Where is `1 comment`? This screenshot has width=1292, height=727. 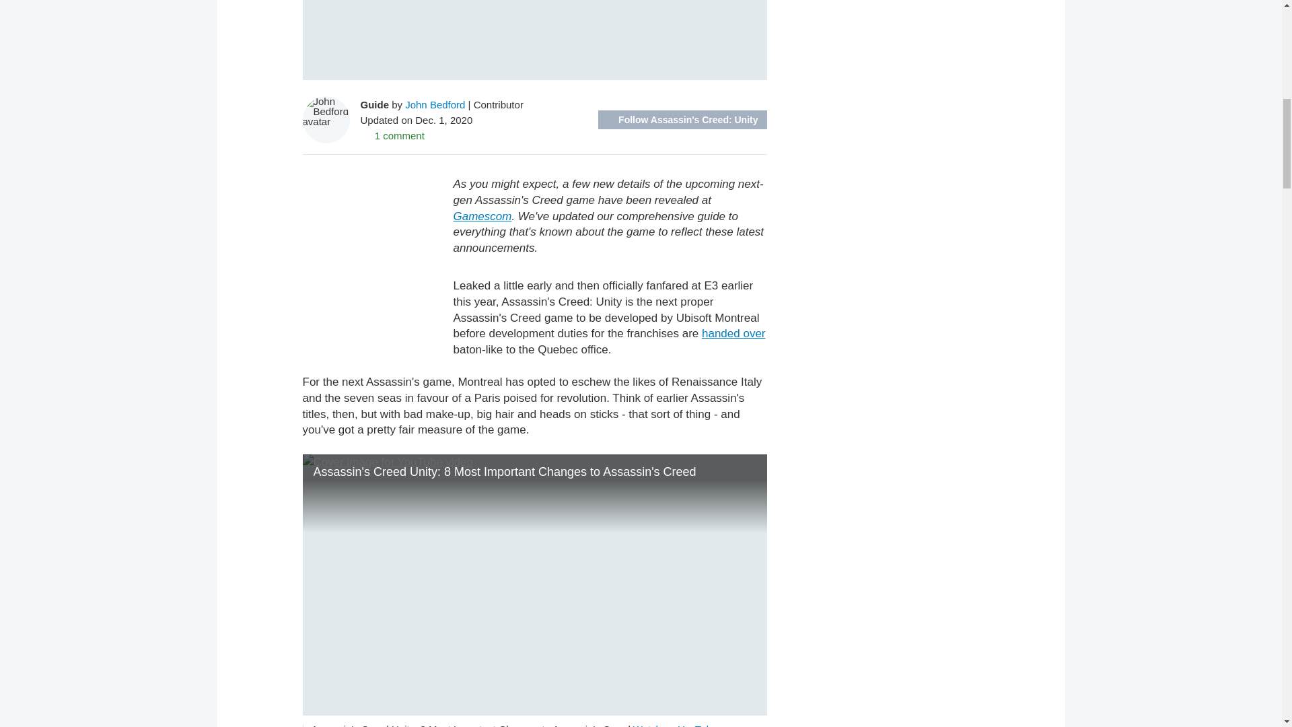
1 comment is located at coordinates (392, 135).